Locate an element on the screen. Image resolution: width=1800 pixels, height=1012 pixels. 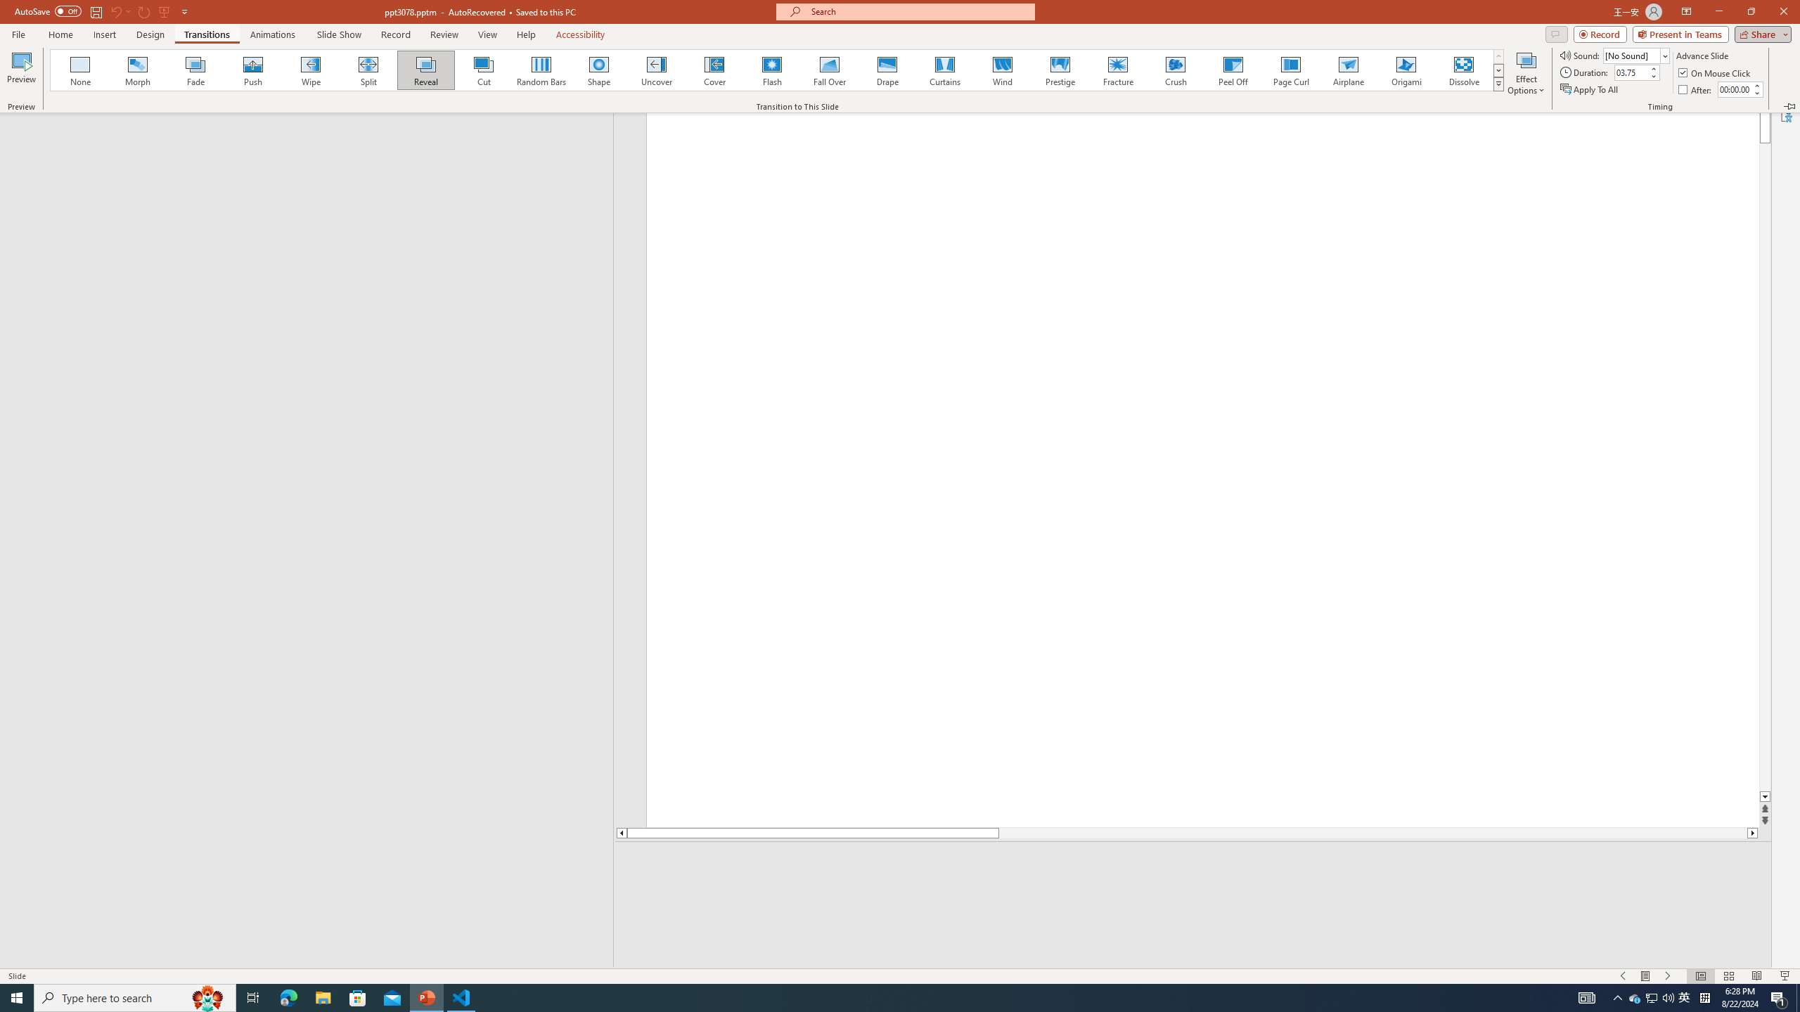
Running applications is located at coordinates (866, 998).